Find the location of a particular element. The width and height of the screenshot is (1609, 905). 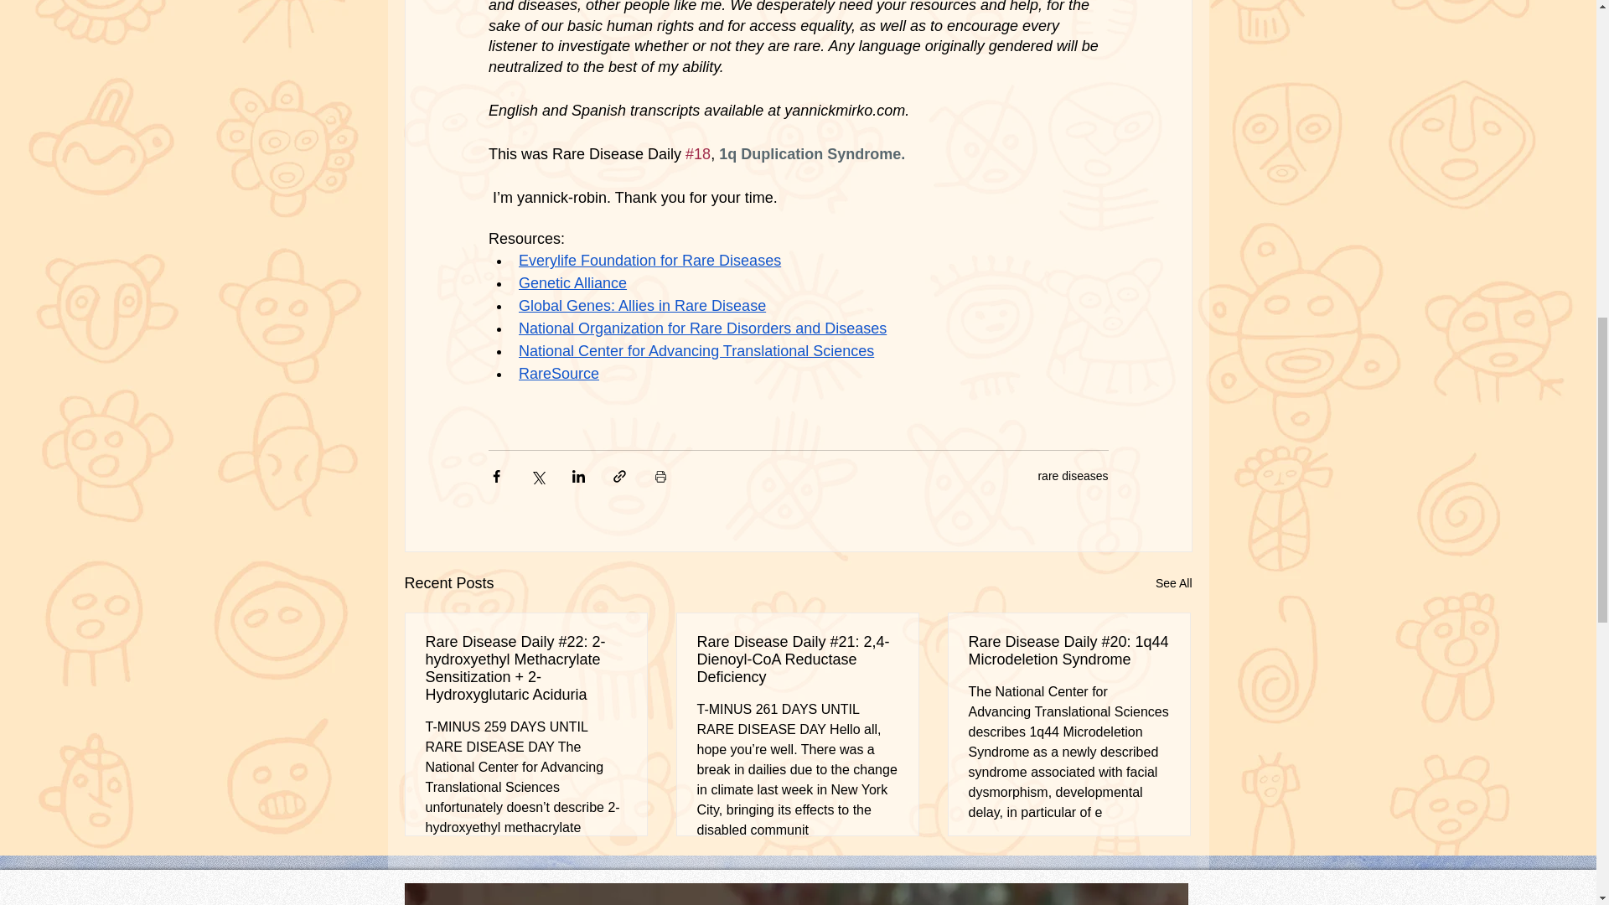

Global Genes: Allies in Rare Disease is located at coordinates (642, 305).